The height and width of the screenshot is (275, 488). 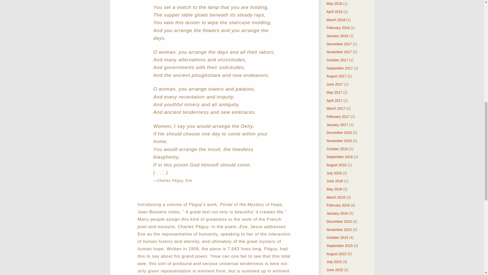 What do you see at coordinates (335, 20) in the screenshot?
I see `March 2018` at bounding box center [335, 20].